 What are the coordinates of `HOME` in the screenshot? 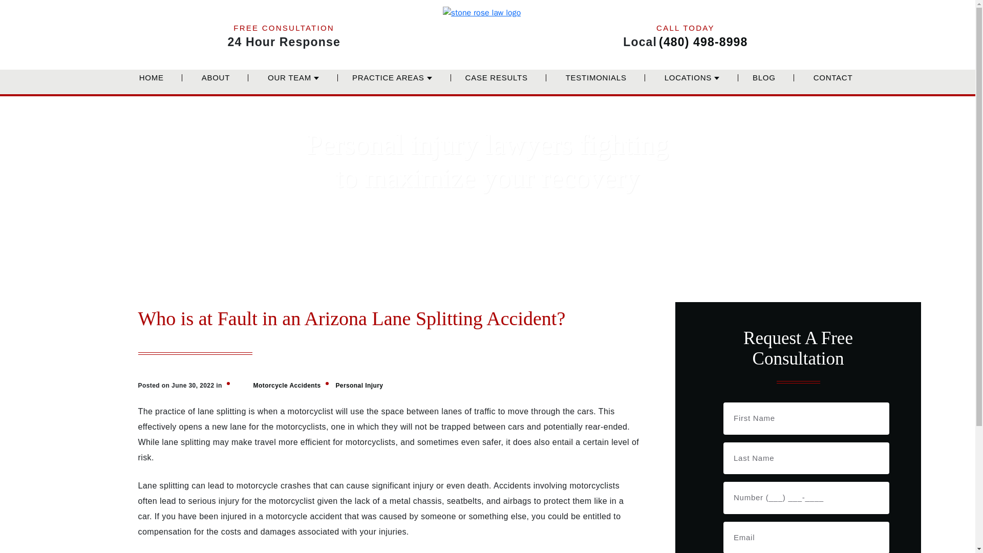 It's located at (152, 83).